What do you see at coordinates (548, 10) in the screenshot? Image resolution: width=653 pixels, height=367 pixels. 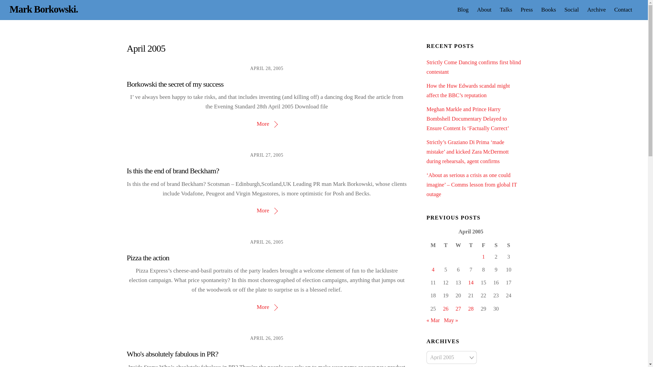 I see `Books` at bounding box center [548, 10].